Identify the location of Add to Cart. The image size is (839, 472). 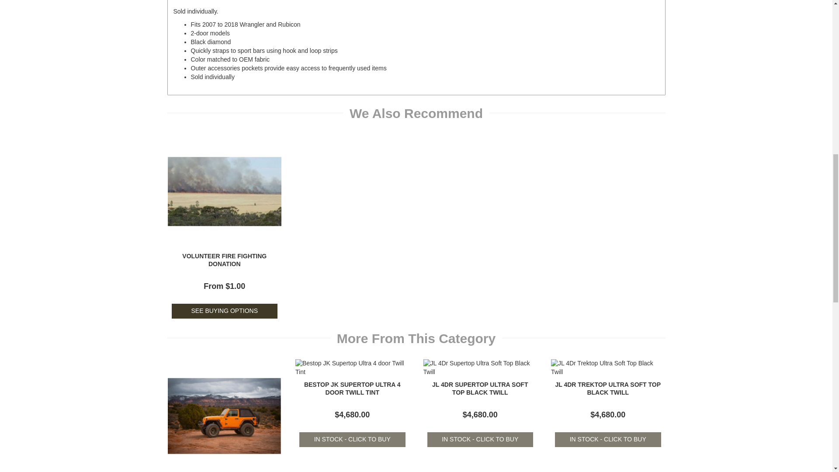
(607, 440).